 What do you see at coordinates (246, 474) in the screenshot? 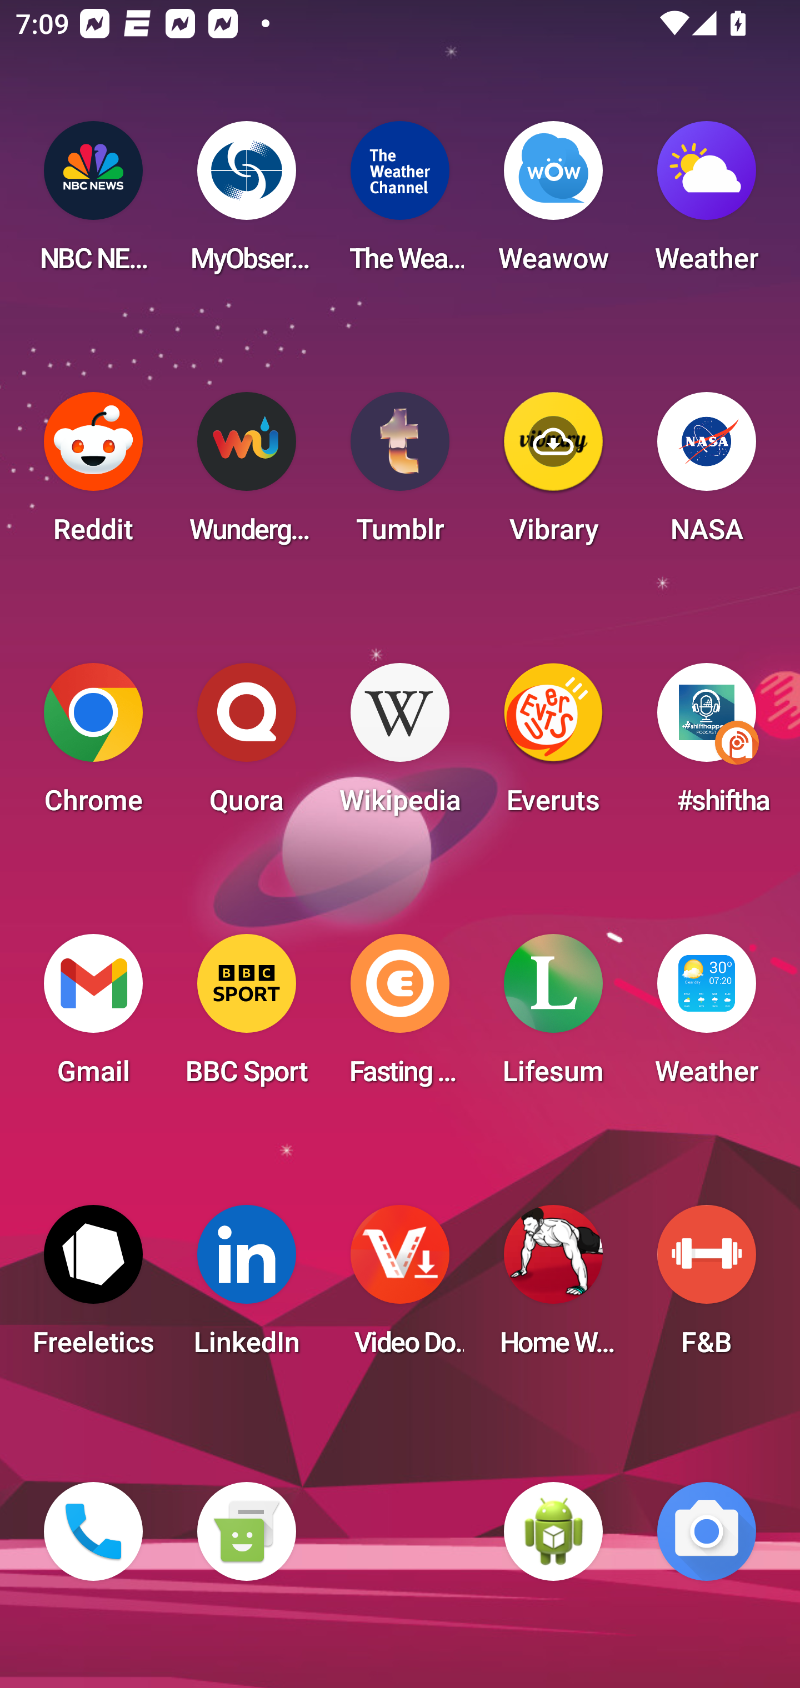
I see `Wunderground` at bounding box center [246, 474].